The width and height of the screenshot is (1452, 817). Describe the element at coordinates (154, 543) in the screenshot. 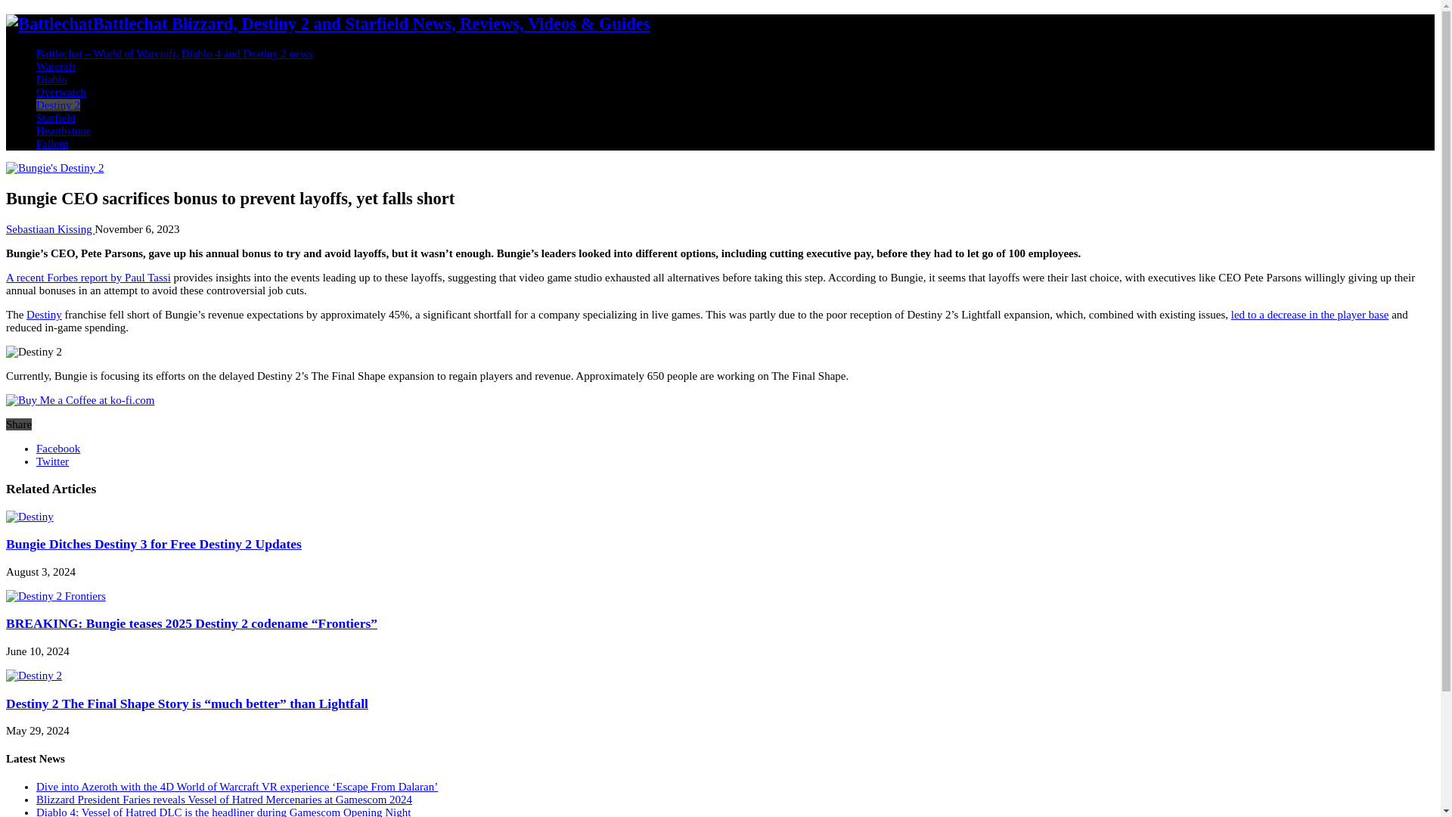

I see `Bungie Ditches Destiny 3 for Free Destiny 2 Updates` at that location.